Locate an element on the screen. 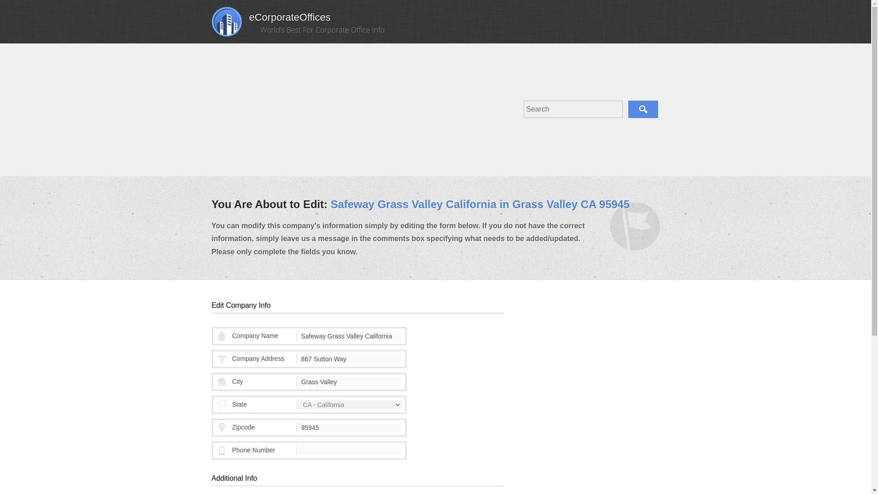 Image resolution: width=878 pixels, height=494 pixels. eCorporateOffices is located at coordinates (271, 20).